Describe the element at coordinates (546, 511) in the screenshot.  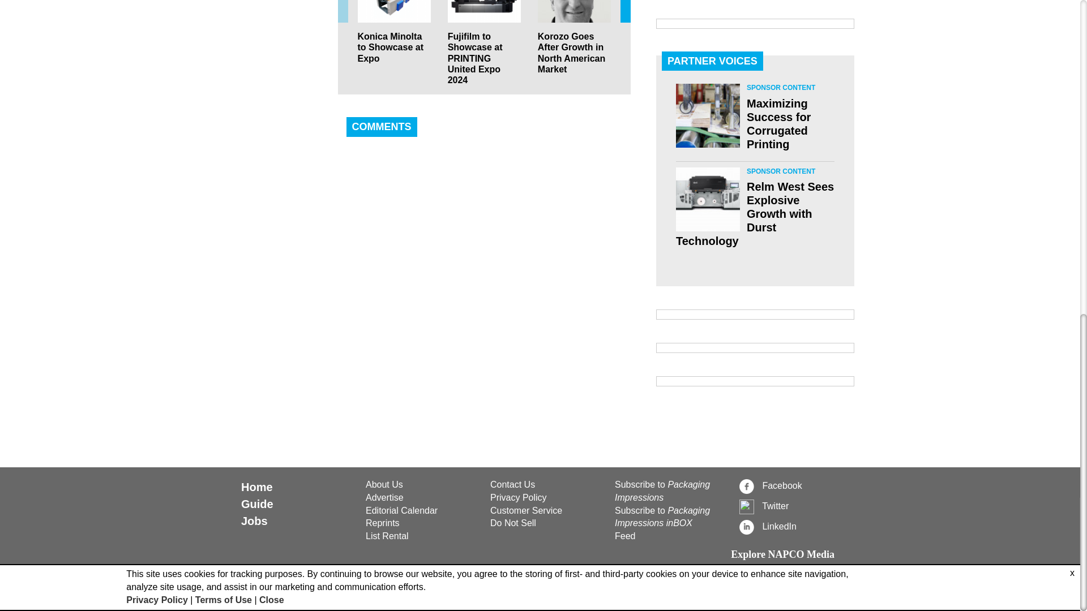
I see `Opens in a new window` at that location.